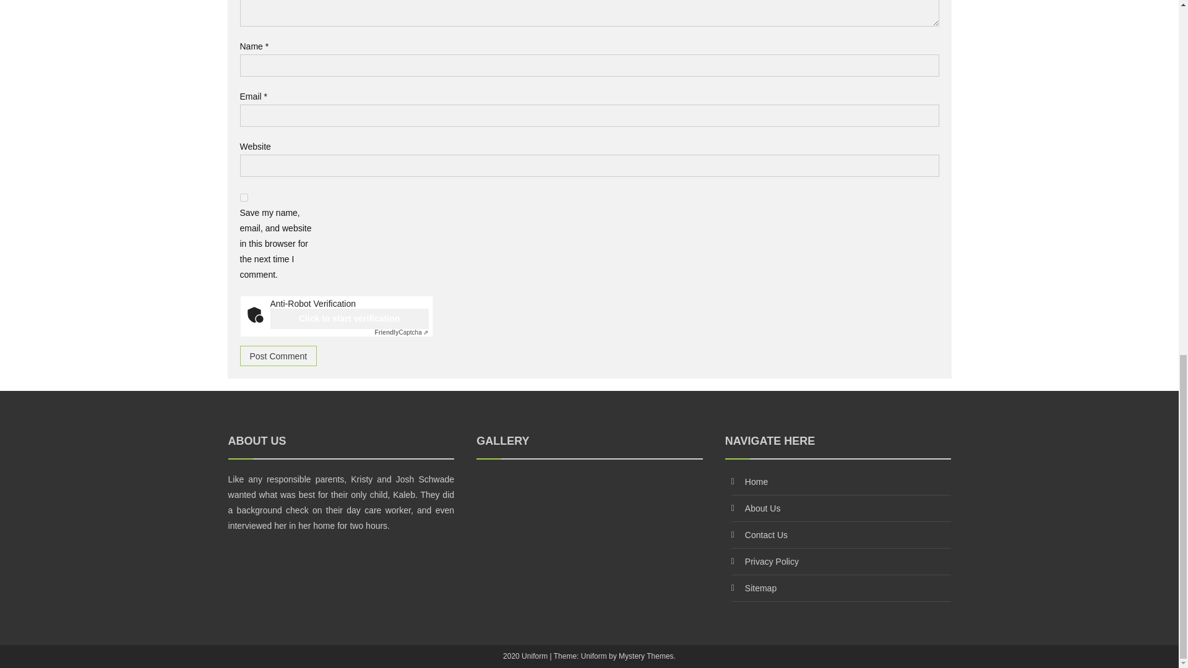  I want to click on Sitemap, so click(760, 588).